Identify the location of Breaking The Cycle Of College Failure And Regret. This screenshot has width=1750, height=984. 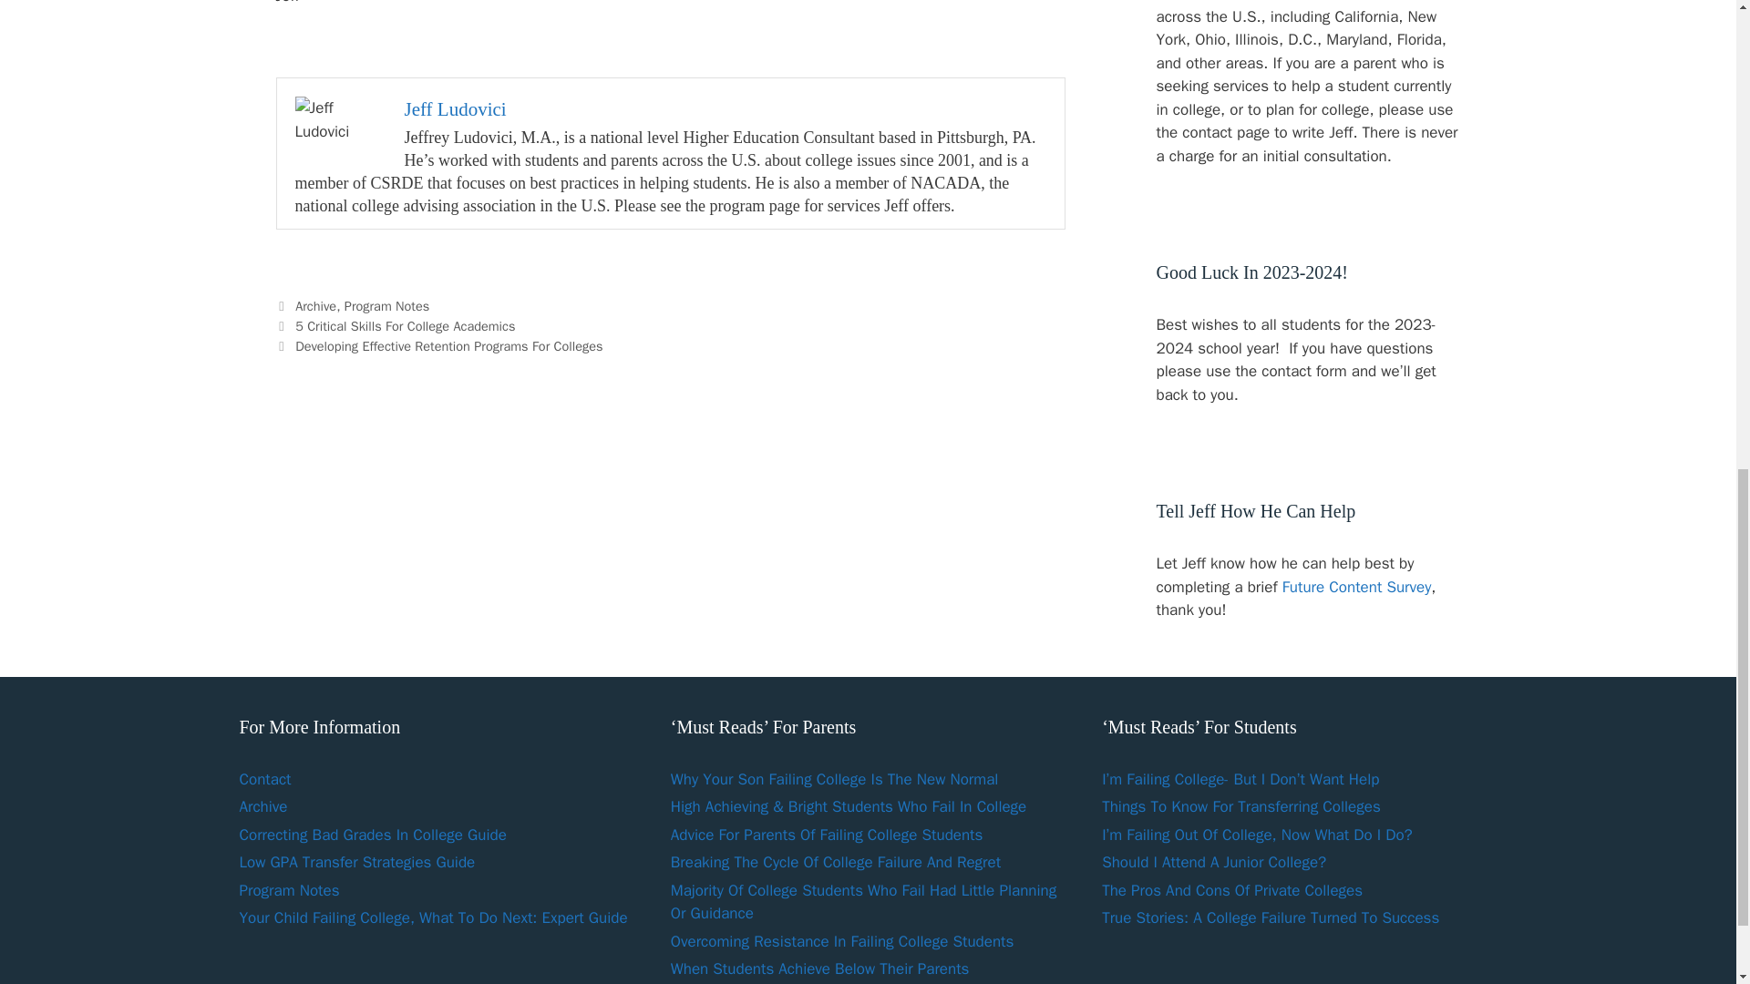
(835, 862).